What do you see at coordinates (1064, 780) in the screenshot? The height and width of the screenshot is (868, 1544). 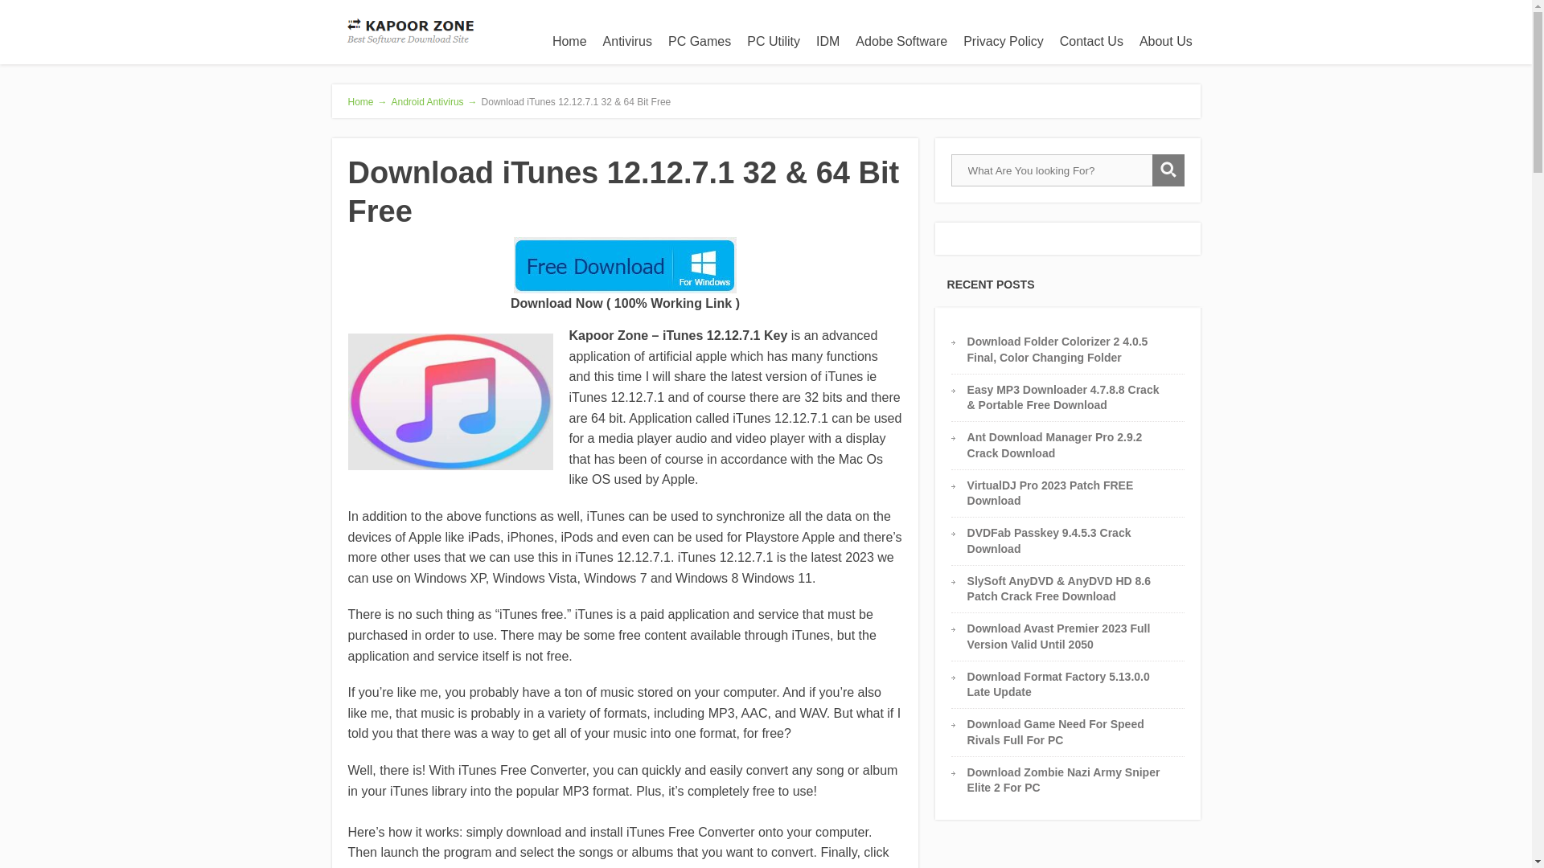 I see `Download Zombie Nazi Army Sniper Elite 2 For PC` at bounding box center [1064, 780].